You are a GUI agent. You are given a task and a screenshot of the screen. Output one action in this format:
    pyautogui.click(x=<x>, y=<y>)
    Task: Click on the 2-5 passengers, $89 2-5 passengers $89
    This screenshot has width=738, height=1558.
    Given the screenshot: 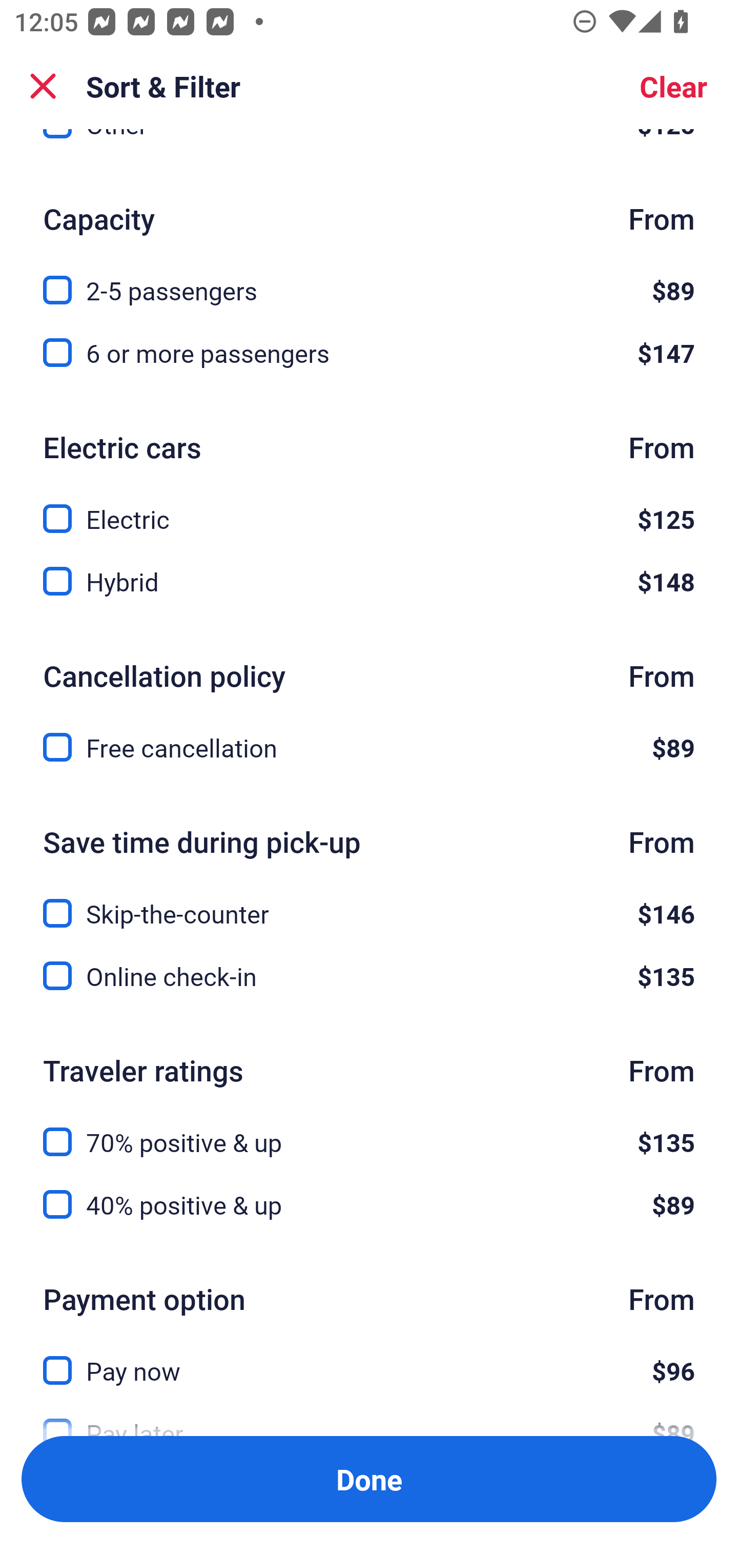 What is the action you would take?
    pyautogui.click(x=369, y=279)
    